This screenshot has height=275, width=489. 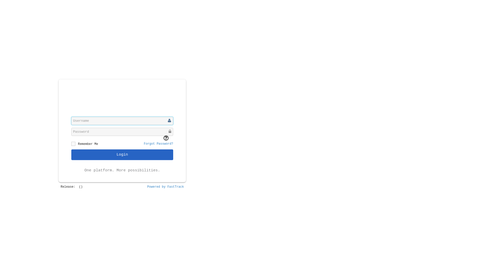 What do you see at coordinates (166, 138) in the screenshot?
I see `What is CAPTCHA?  Click to view a short video.` at bounding box center [166, 138].